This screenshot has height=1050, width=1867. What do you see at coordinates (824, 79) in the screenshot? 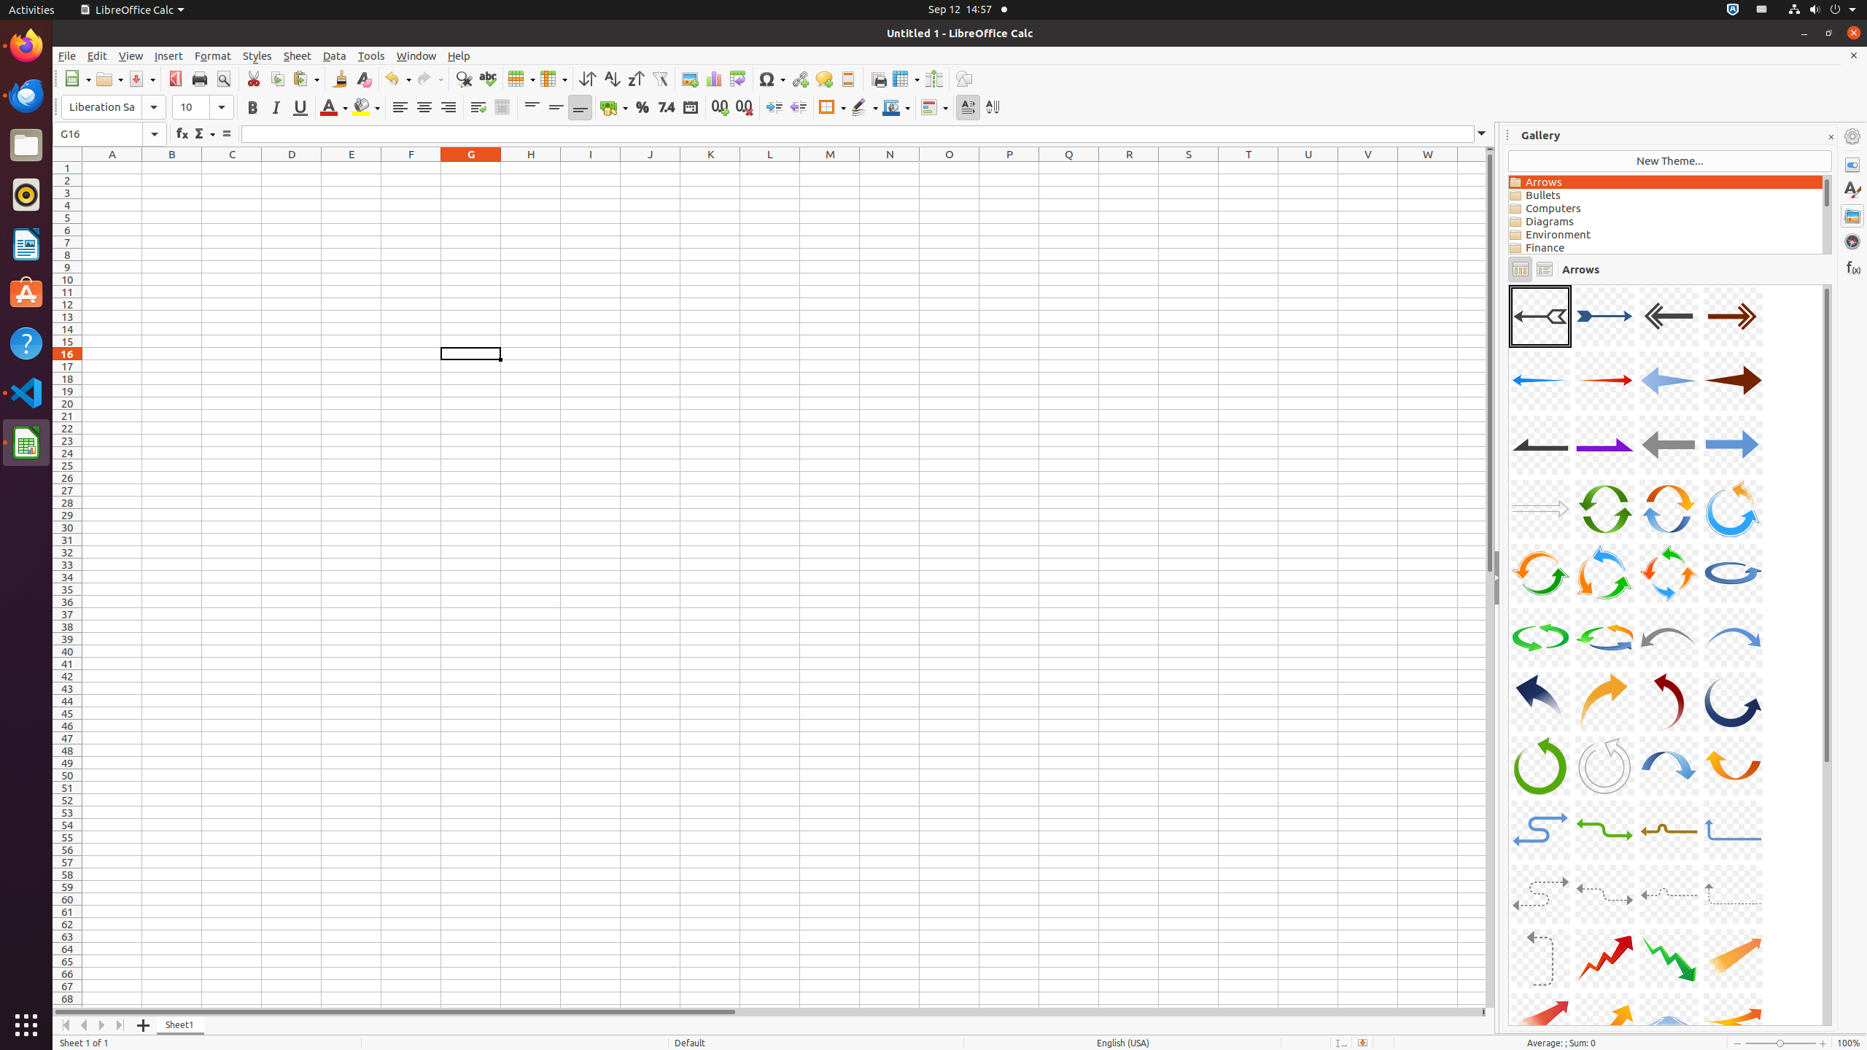
I see `Comment` at bounding box center [824, 79].